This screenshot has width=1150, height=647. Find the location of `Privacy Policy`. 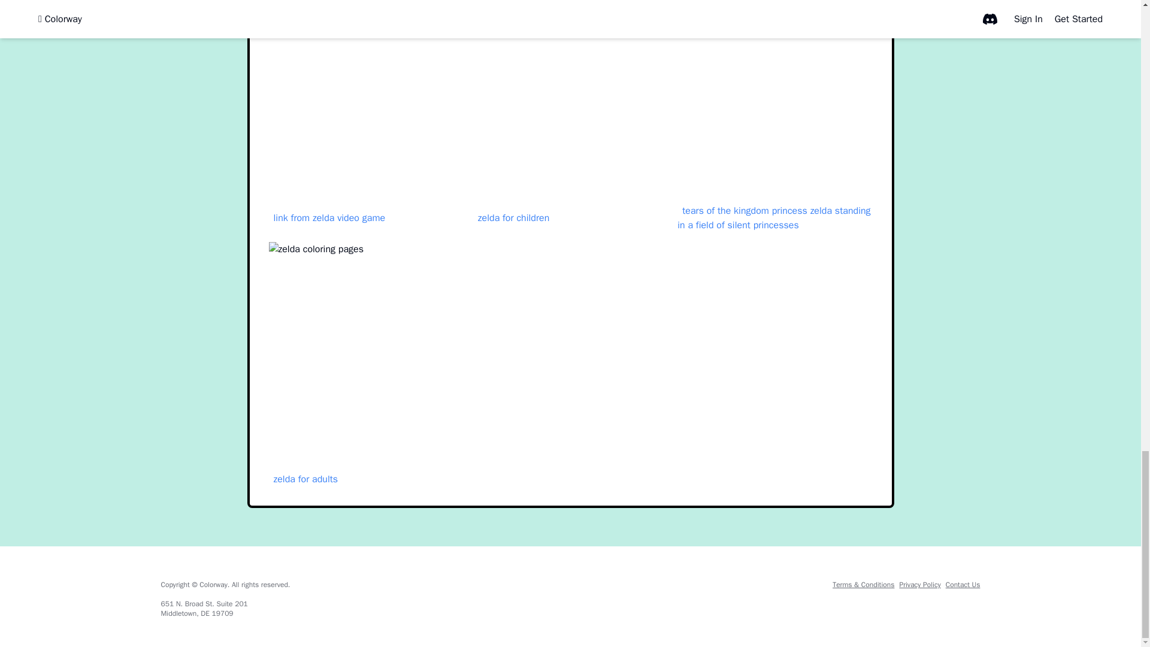

Privacy Policy is located at coordinates (920, 584).